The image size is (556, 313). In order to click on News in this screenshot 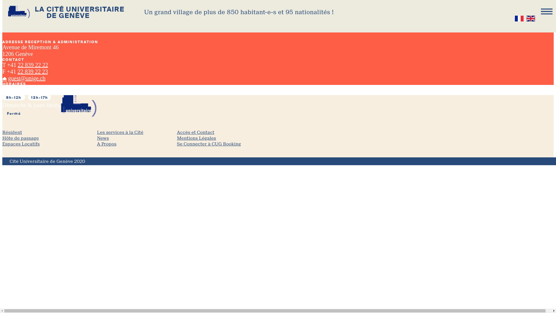, I will do `click(137, 139)`.